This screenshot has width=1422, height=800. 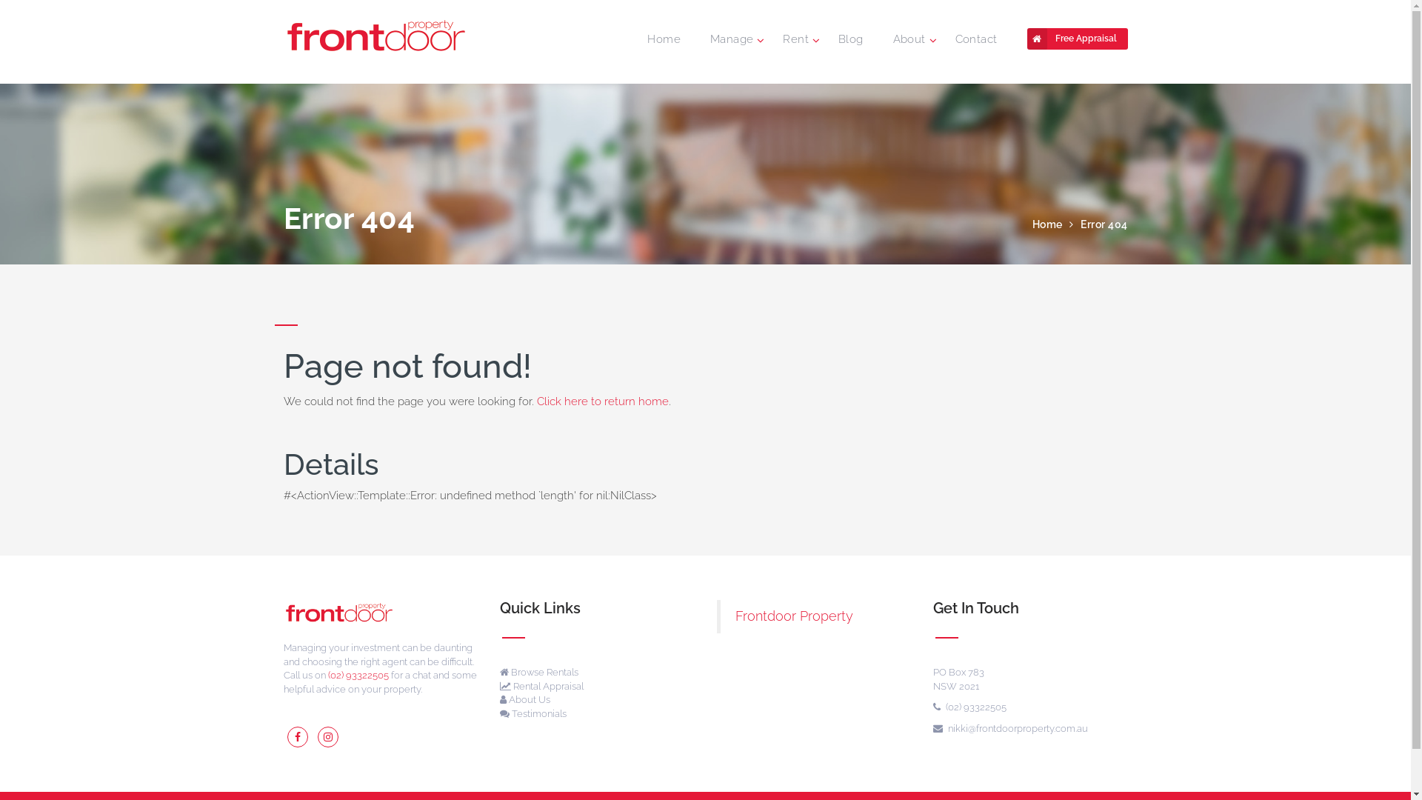 What do you see at coordinates (539, 673) in the screenshot?
I see `Browse Rentals` at bounding box center [539, 673].